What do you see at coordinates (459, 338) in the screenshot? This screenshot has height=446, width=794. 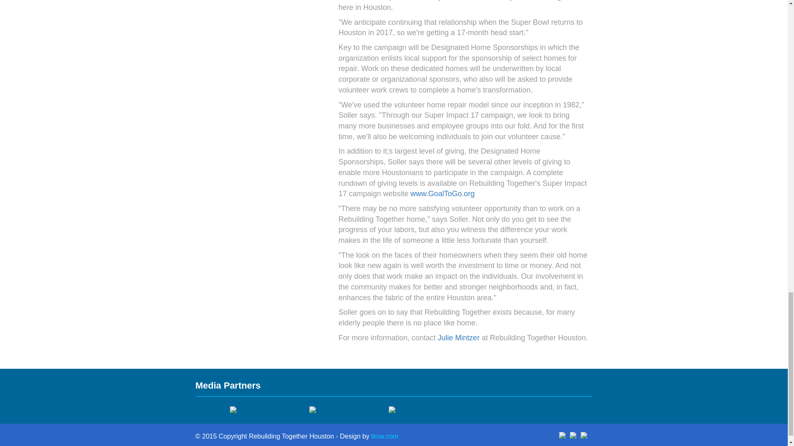 I see `Julie Mintzer` at bounding box center [459, 338].